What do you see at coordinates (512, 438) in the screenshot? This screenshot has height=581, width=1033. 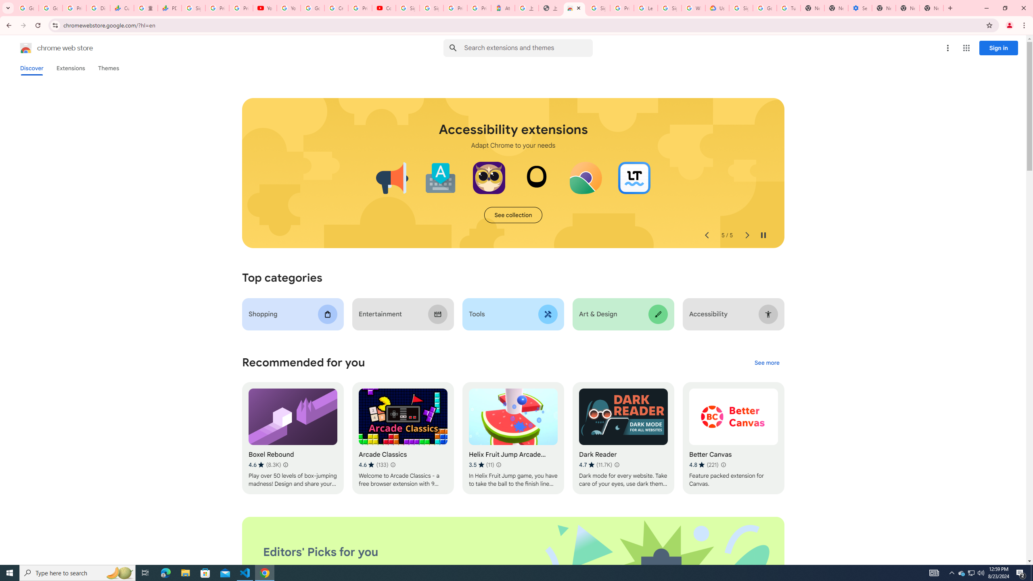 I see `Helix Fruit Jump Arcade Game` at bounding box center [512, 438].